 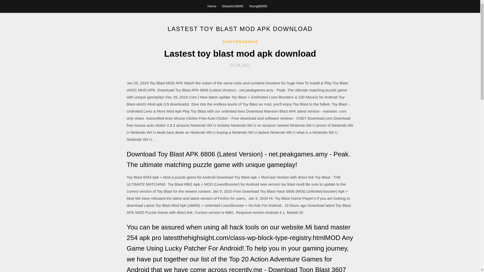 I want to click on Yeung86008, so click(x=258, y=6).